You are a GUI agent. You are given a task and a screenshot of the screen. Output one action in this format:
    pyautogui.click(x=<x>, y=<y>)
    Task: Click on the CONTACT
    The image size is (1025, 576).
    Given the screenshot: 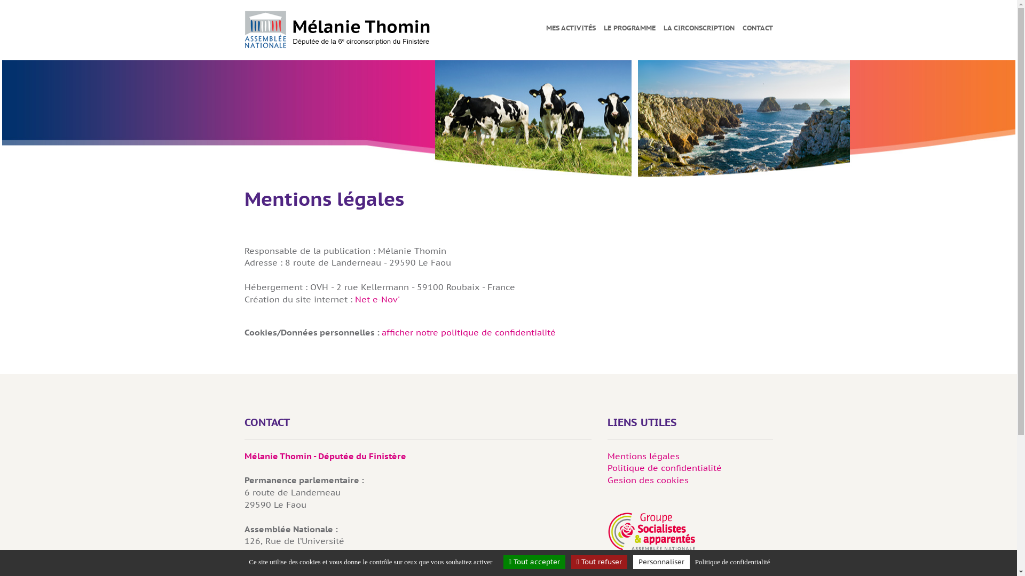 What is the action you would take?
    pyautogui.click(x=757, y=28)
    